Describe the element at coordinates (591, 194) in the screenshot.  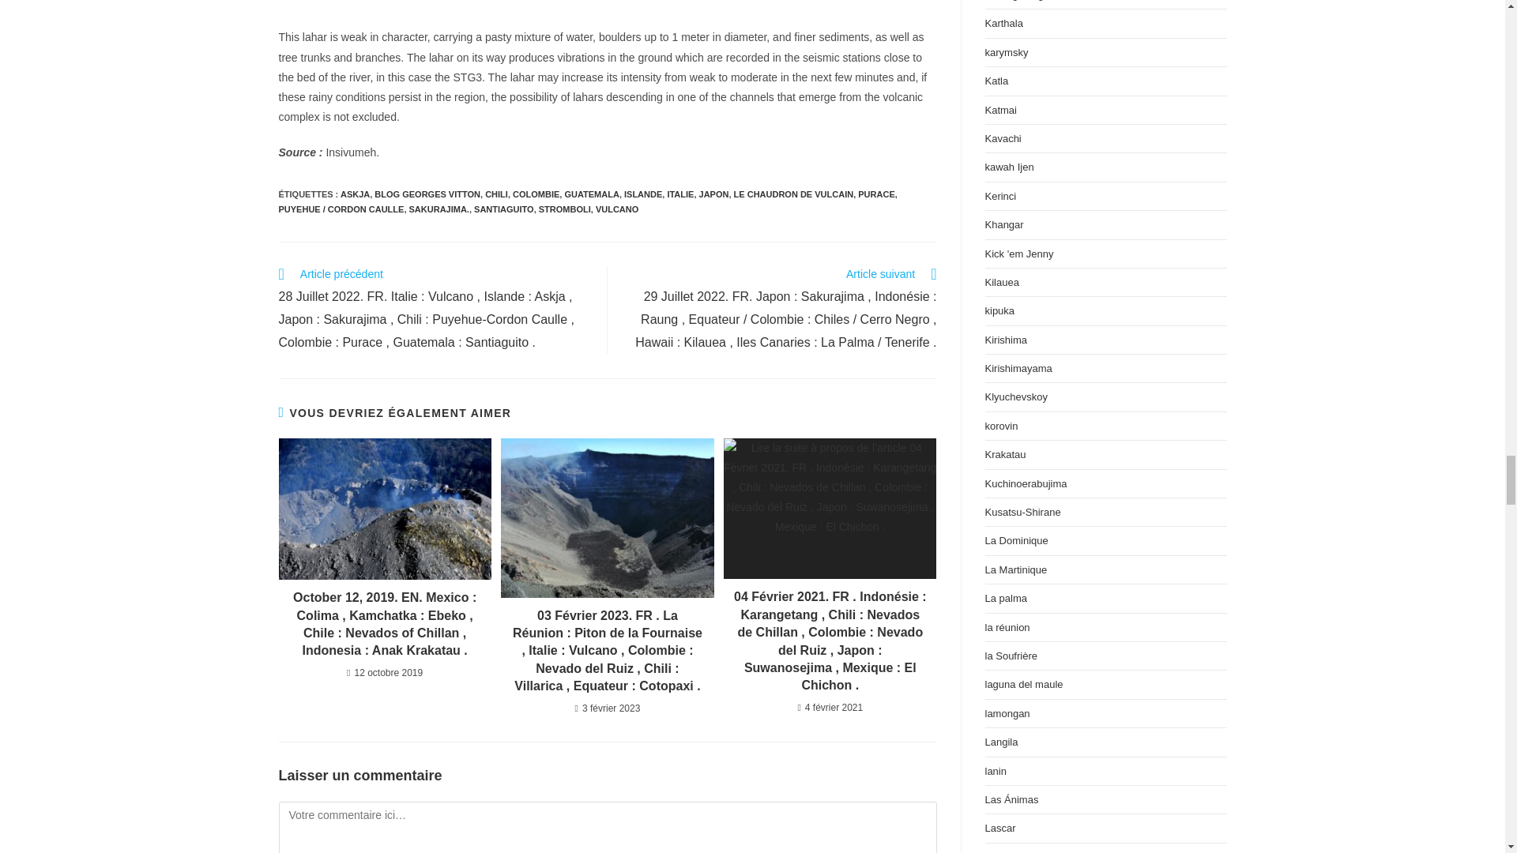
I see `GUATEMALA` at that location.